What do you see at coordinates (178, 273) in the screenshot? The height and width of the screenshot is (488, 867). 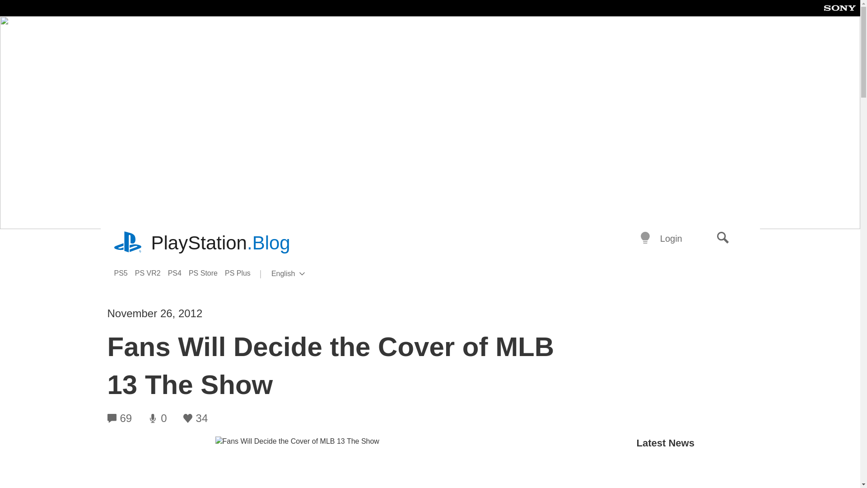 I see `PS4` at bounding box center [178, 273].